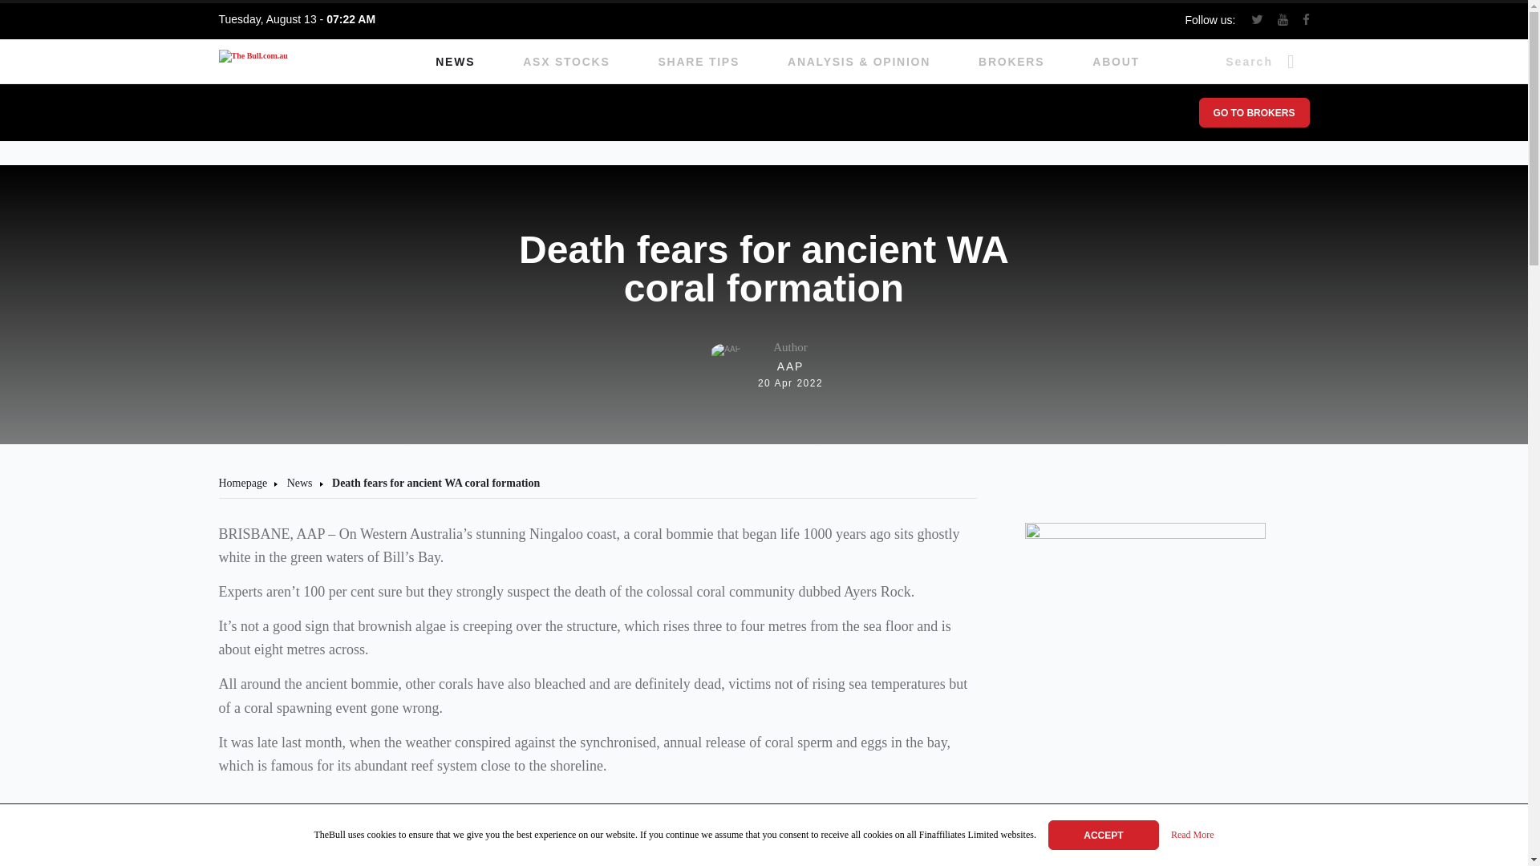  What do you see at coordinates (242, 483) in the screenshot?
I see `Homepage` at bounding box center [242, 483].